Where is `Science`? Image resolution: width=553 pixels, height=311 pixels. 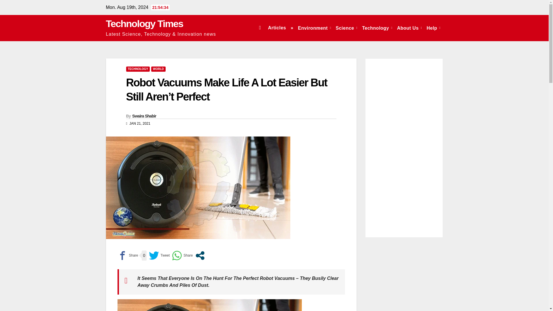
Science is located at coordinates (346, 28).